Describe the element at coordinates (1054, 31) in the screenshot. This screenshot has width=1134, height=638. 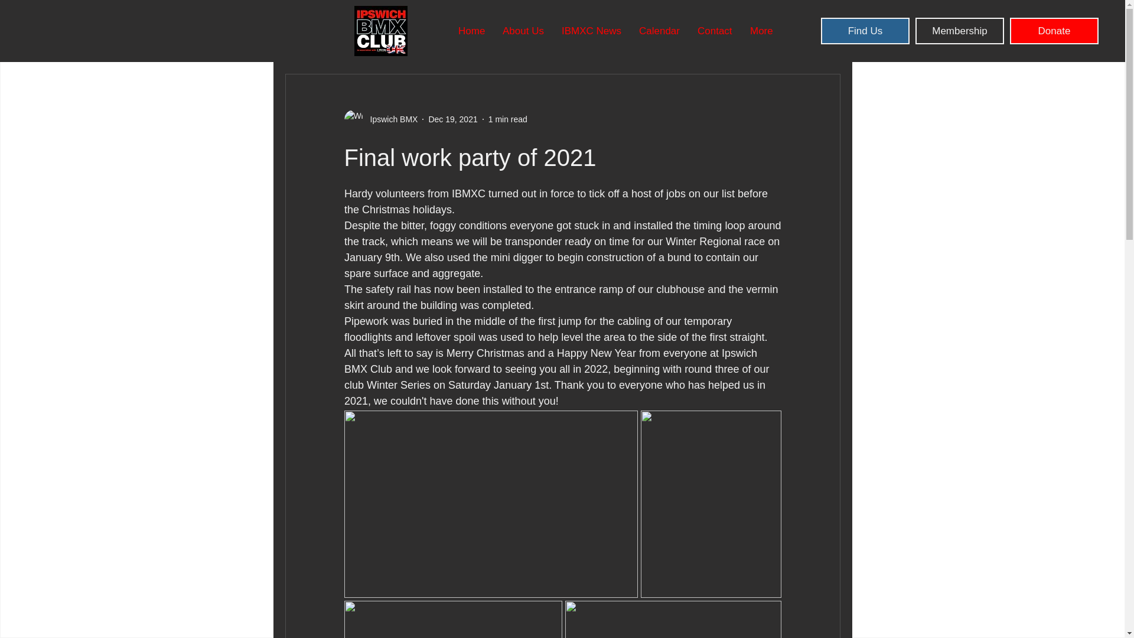
I see `Donate` at that location.